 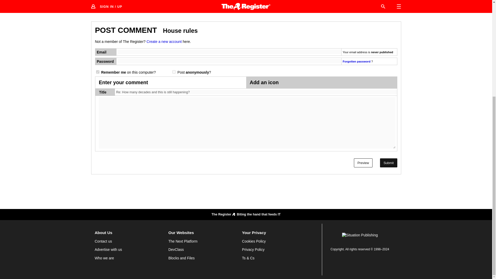 What do you see at coordinates (363, 163) in the screenshot?
I see `Preview` at bounding box center [363, 163].